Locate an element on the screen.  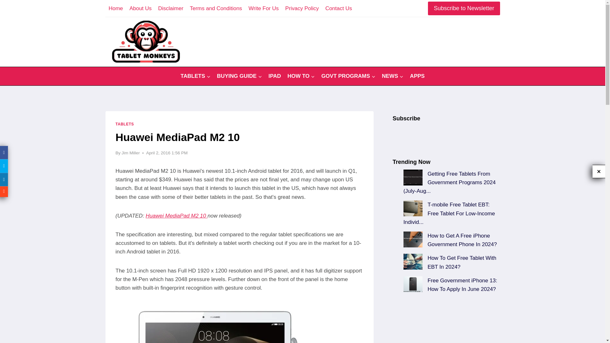
APPS is located at coordinates (417, 76).